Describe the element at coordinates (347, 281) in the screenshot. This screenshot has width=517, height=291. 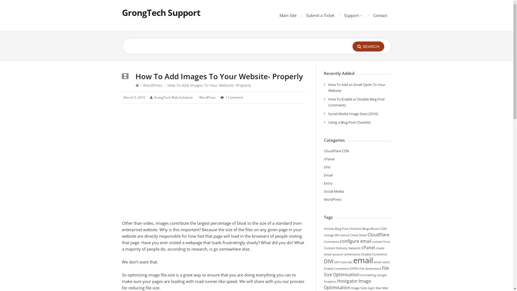
I see `Hostgator` at that location.